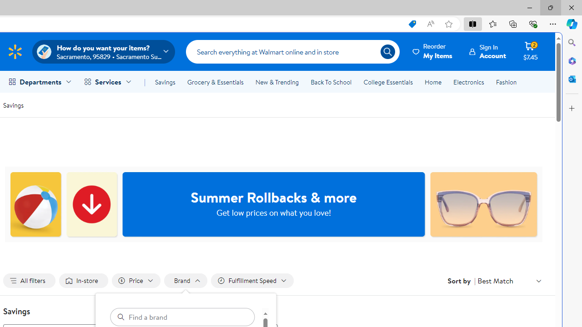  What do you see at coordinates (276, 82) in the screenshot?
I see `New & Trending` at bounding box center [276, 82].